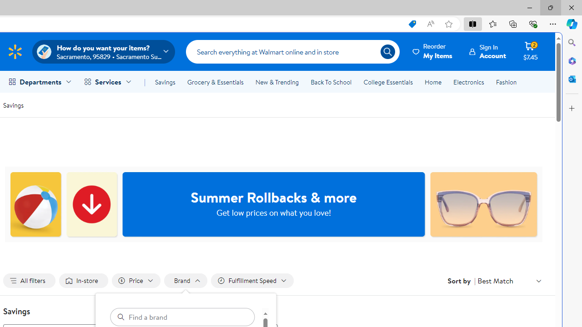  What do you see at coordinates (276, 82) in the screenshot?
I see `New & Trending` at bounding box center [276, 82].